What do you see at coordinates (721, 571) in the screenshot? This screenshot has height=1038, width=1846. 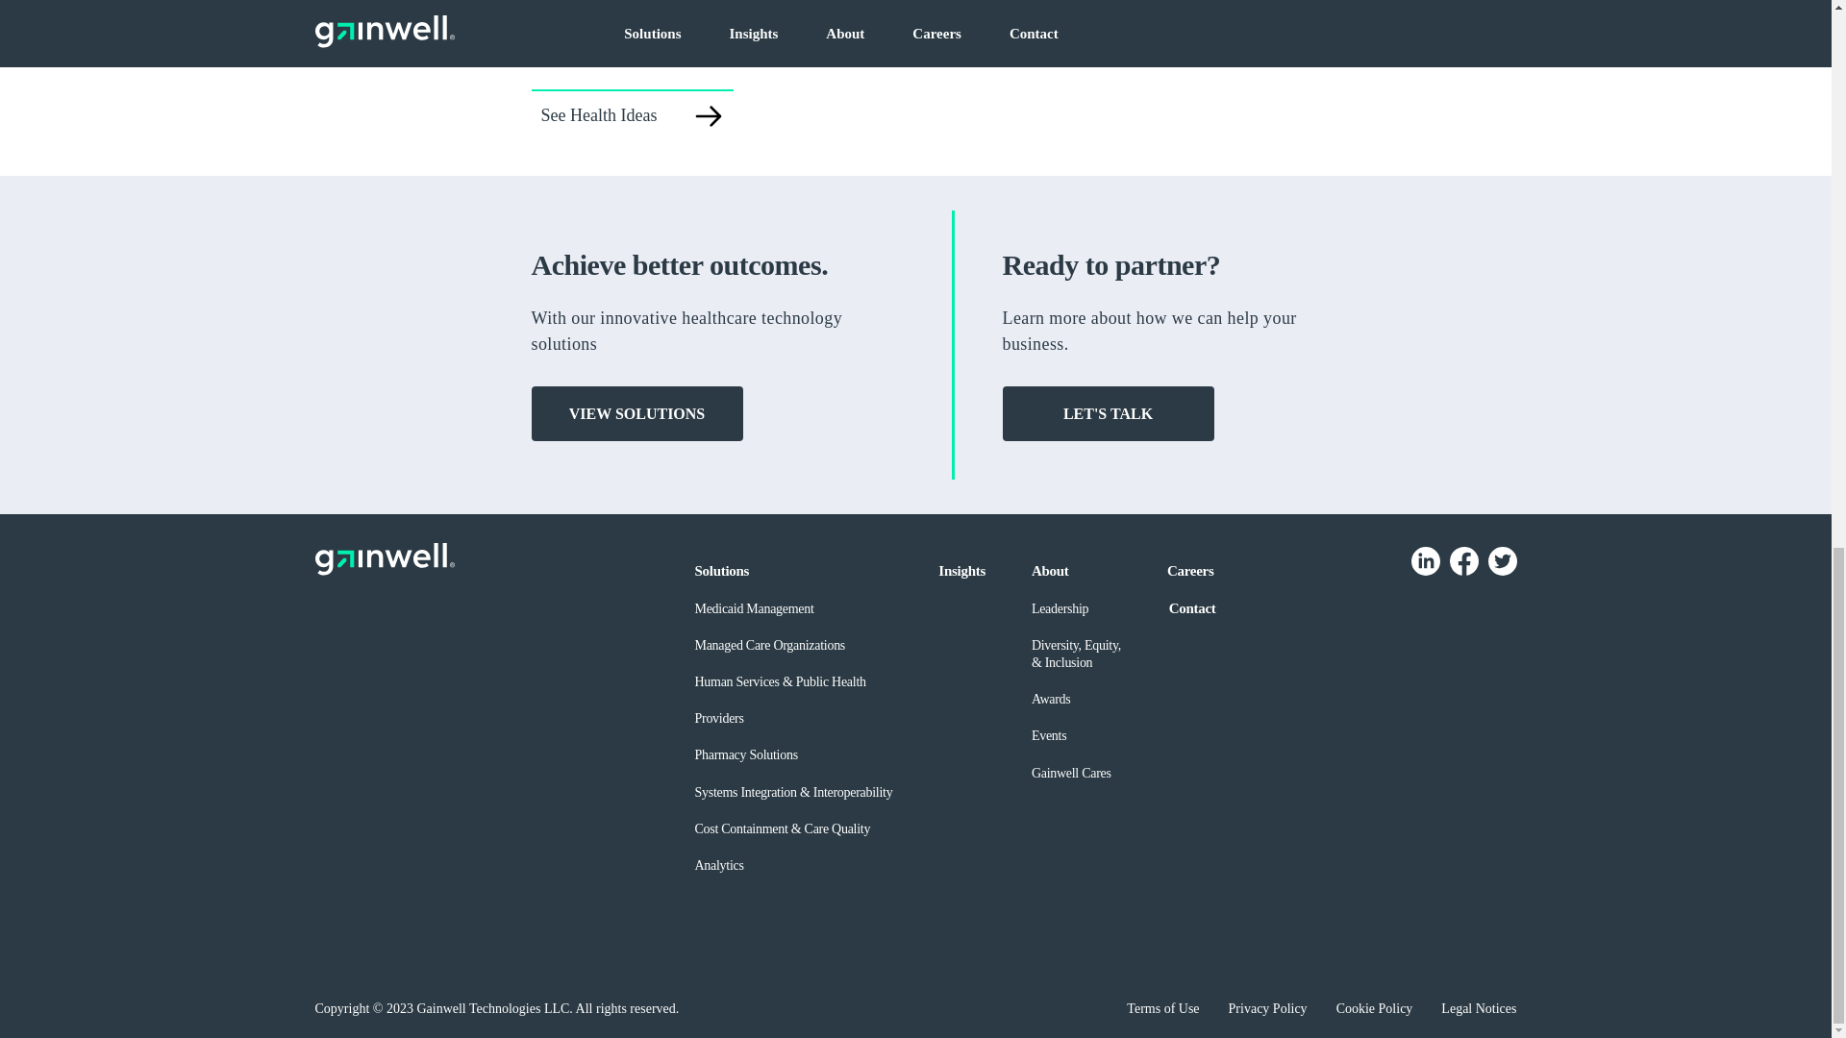 I see `Solutions` at bounding box center [721, 571].